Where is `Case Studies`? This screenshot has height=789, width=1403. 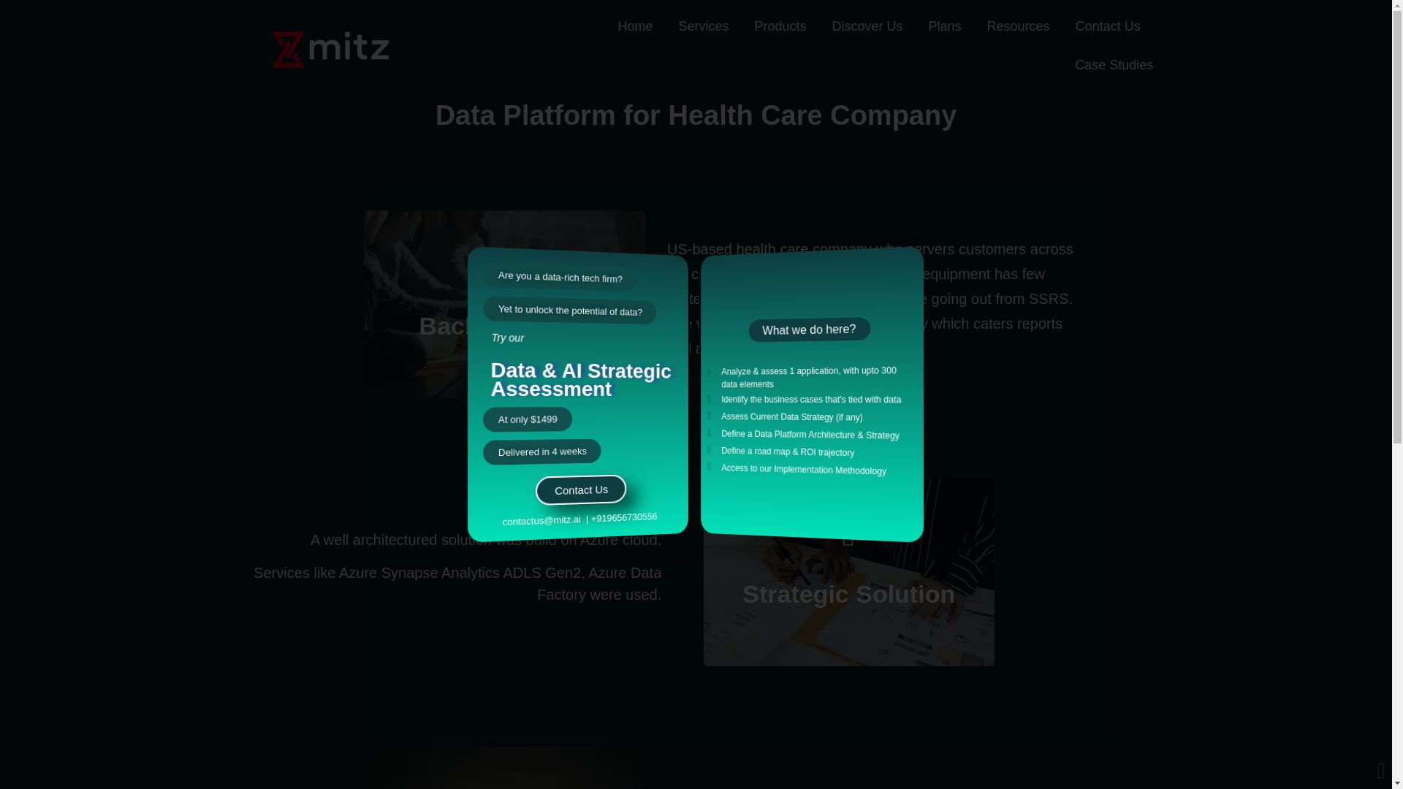
Case Studies is located at coordinates (1114, 64).